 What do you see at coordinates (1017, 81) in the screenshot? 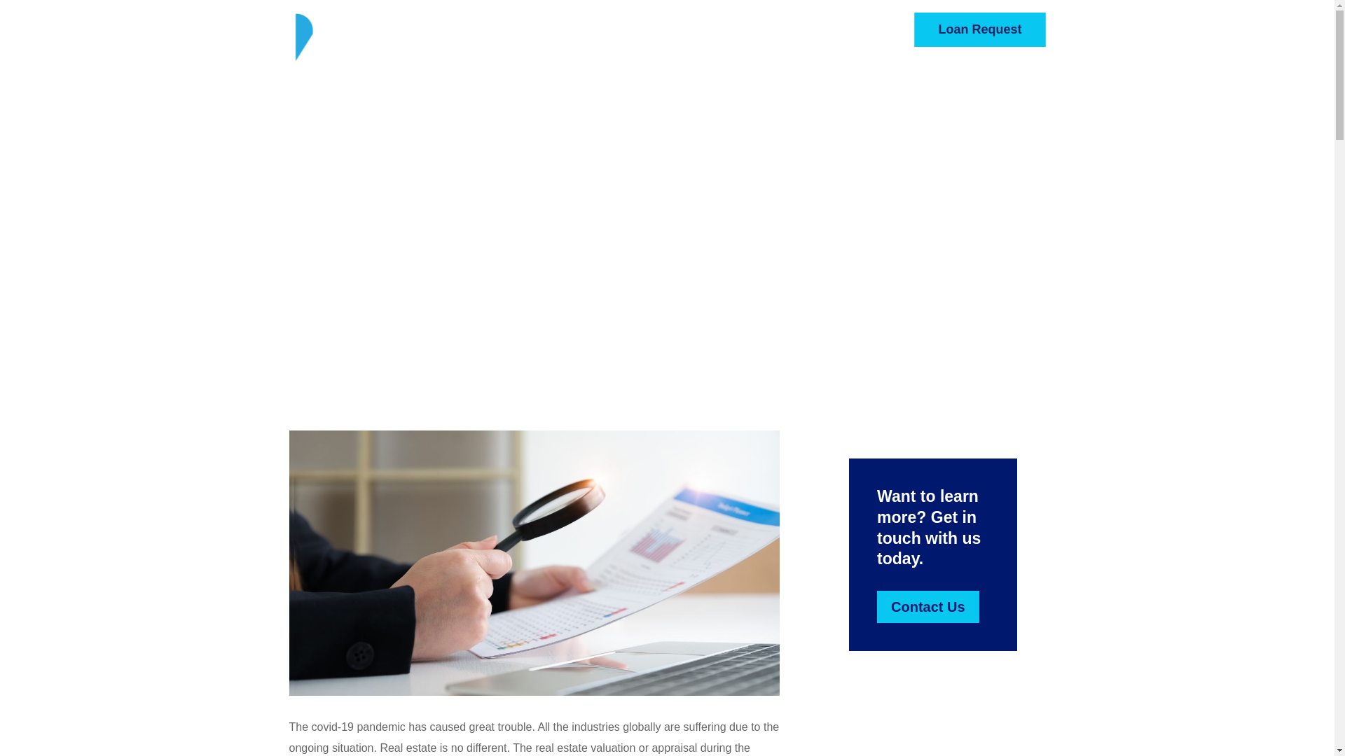
I see `Contact Us` at bounding box center [1017, 81].